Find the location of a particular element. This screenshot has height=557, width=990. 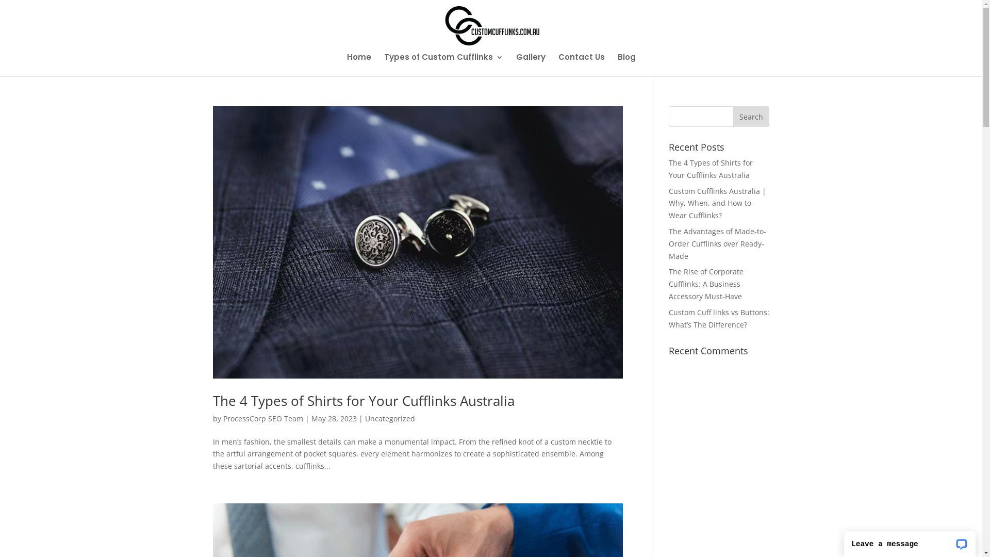

Types of Custom Cufflinks is located at coordinates (443, 65).